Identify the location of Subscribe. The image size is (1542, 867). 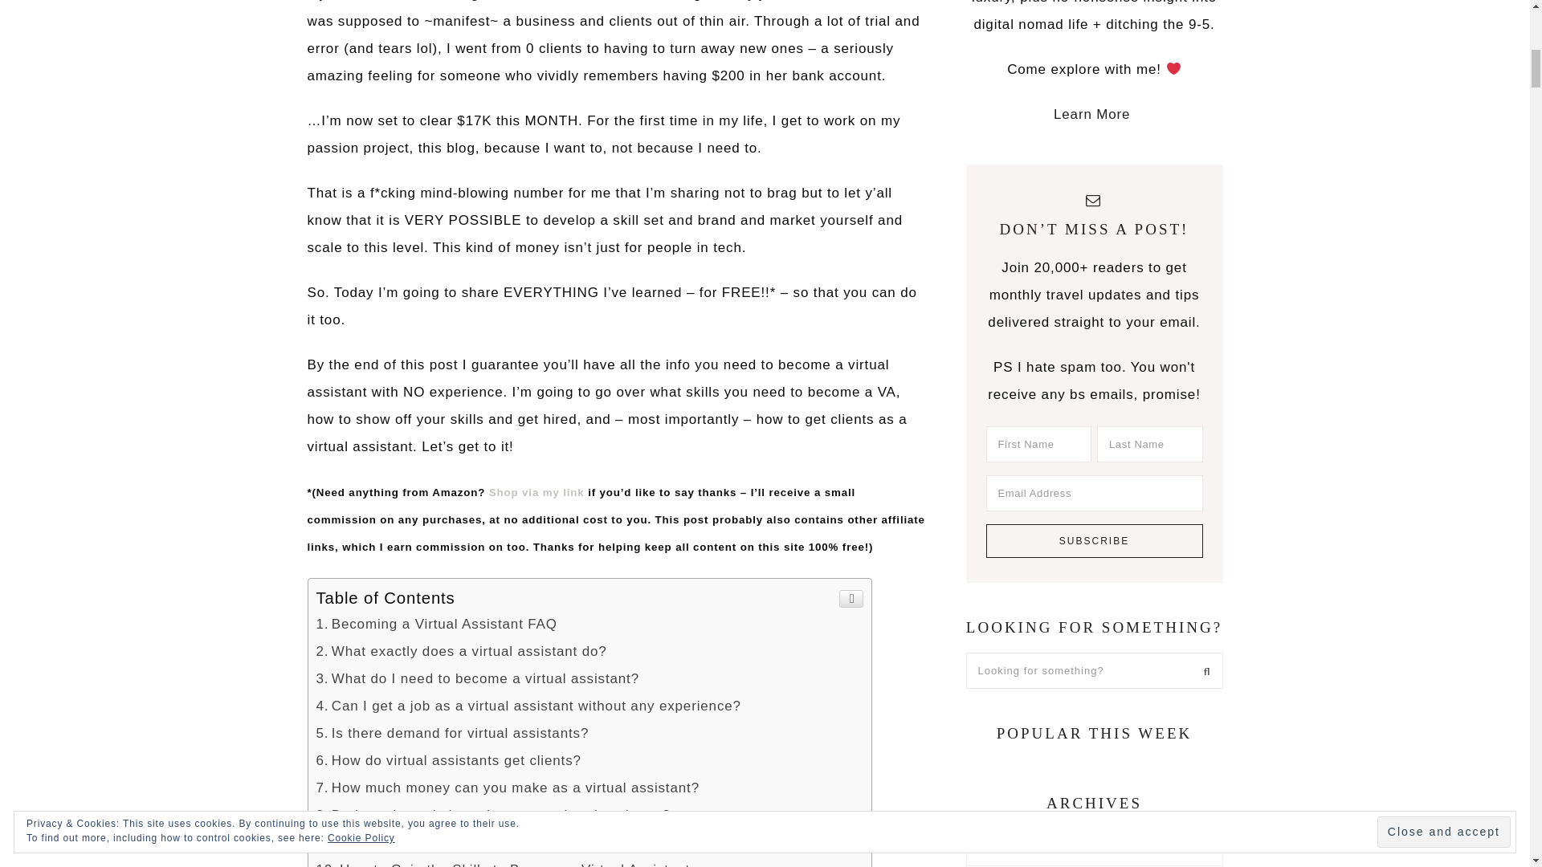
(1094, 541).